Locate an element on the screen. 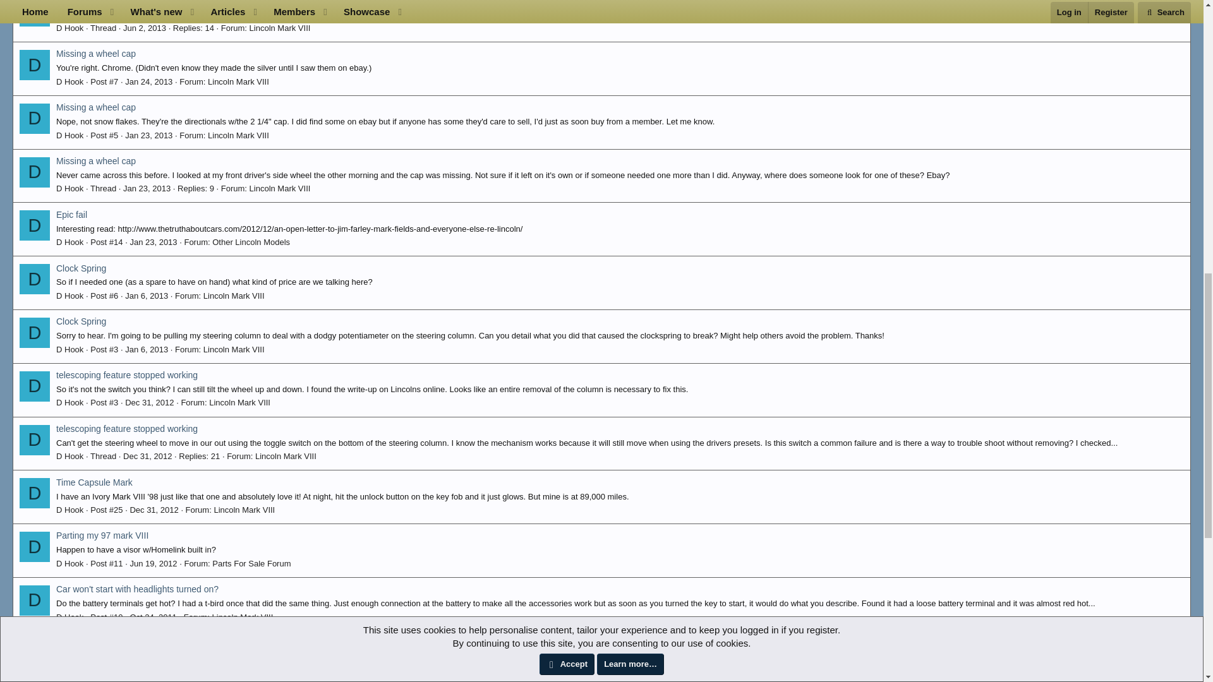 This screenshot has height=682, width=1213. Jan 23, 2013 at 7:16 AM is located at coordinates (153, 241).